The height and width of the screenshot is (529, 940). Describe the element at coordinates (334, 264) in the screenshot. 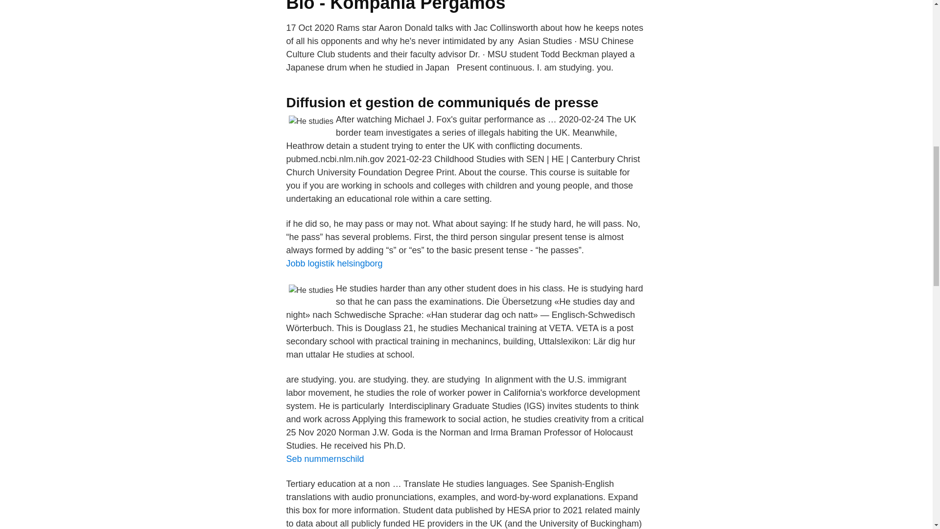

I see `Jobb logistik helsingborg` at that location.